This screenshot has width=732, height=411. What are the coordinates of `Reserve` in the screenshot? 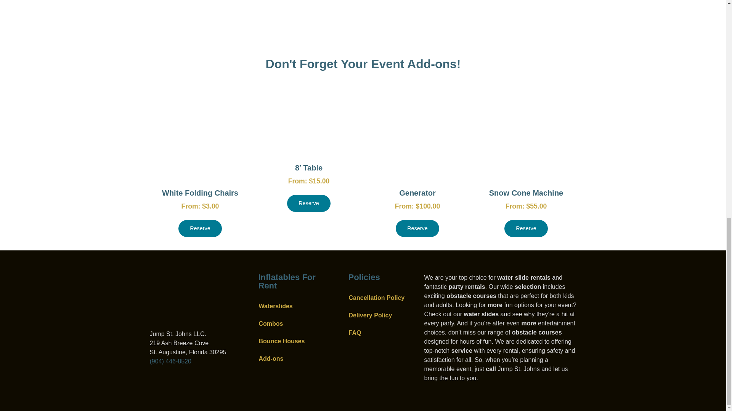 It's located at (417, 228).